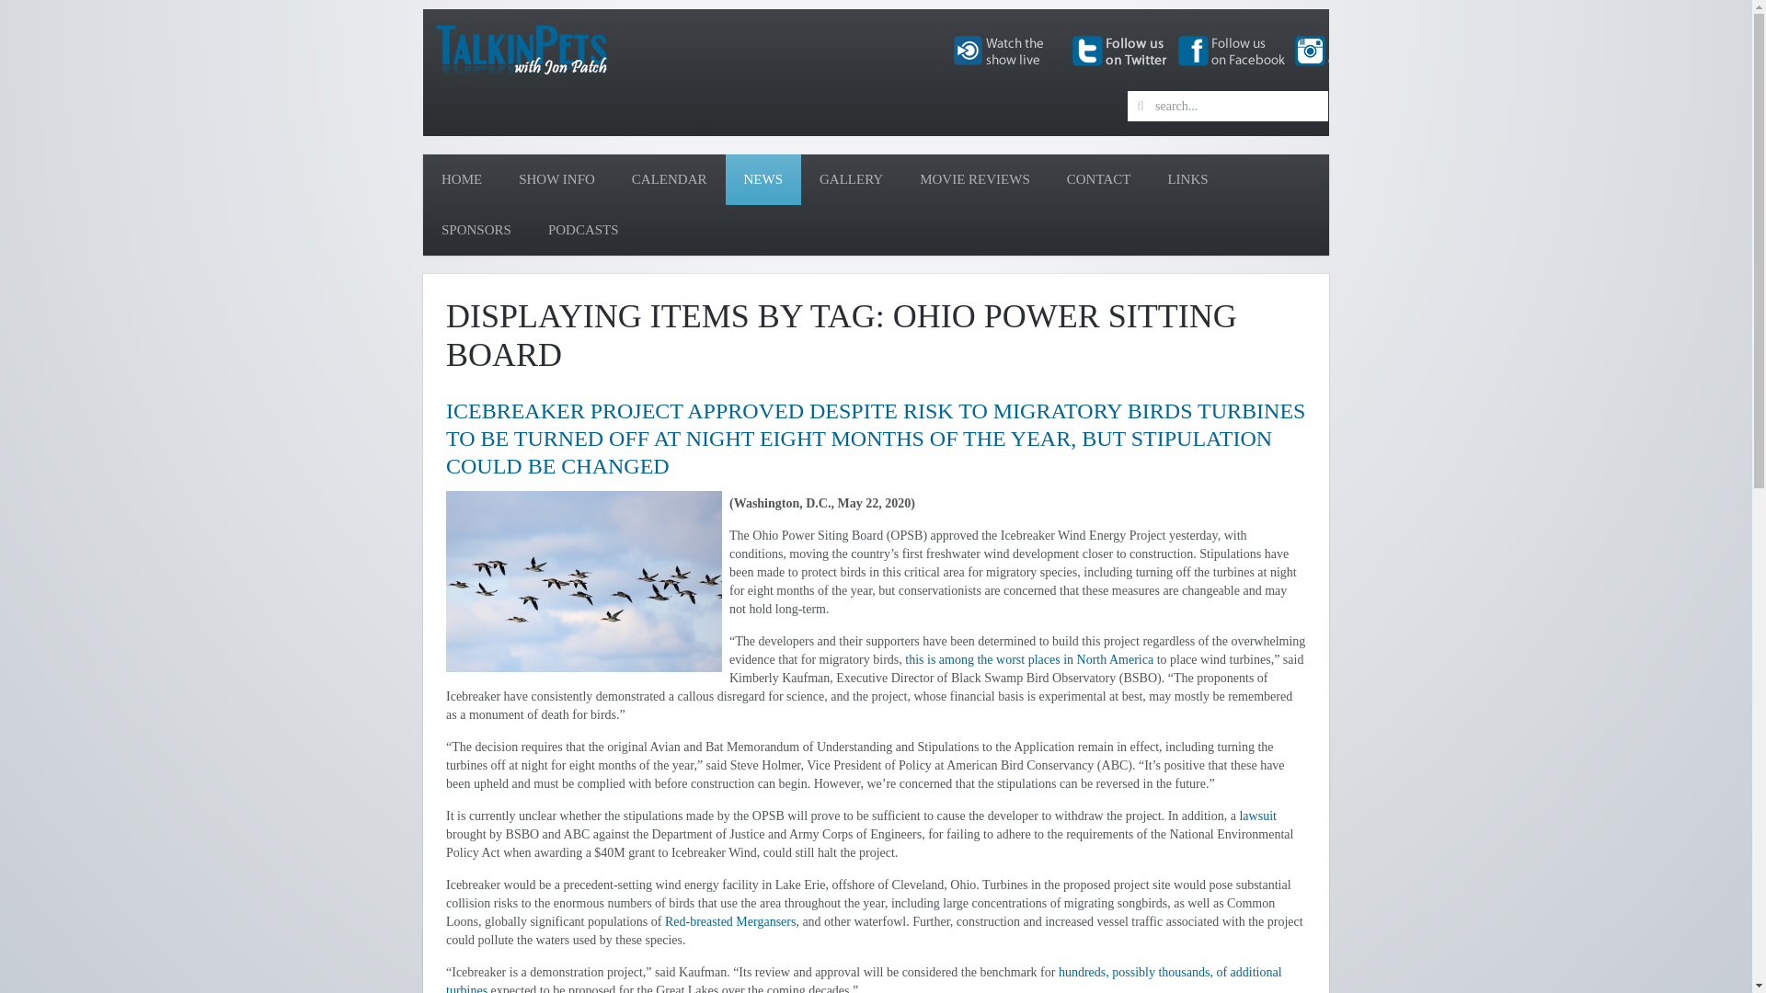  Describe the element at coordinates (1256, 816) in the screenshot. I see `lawsuit` at that location.